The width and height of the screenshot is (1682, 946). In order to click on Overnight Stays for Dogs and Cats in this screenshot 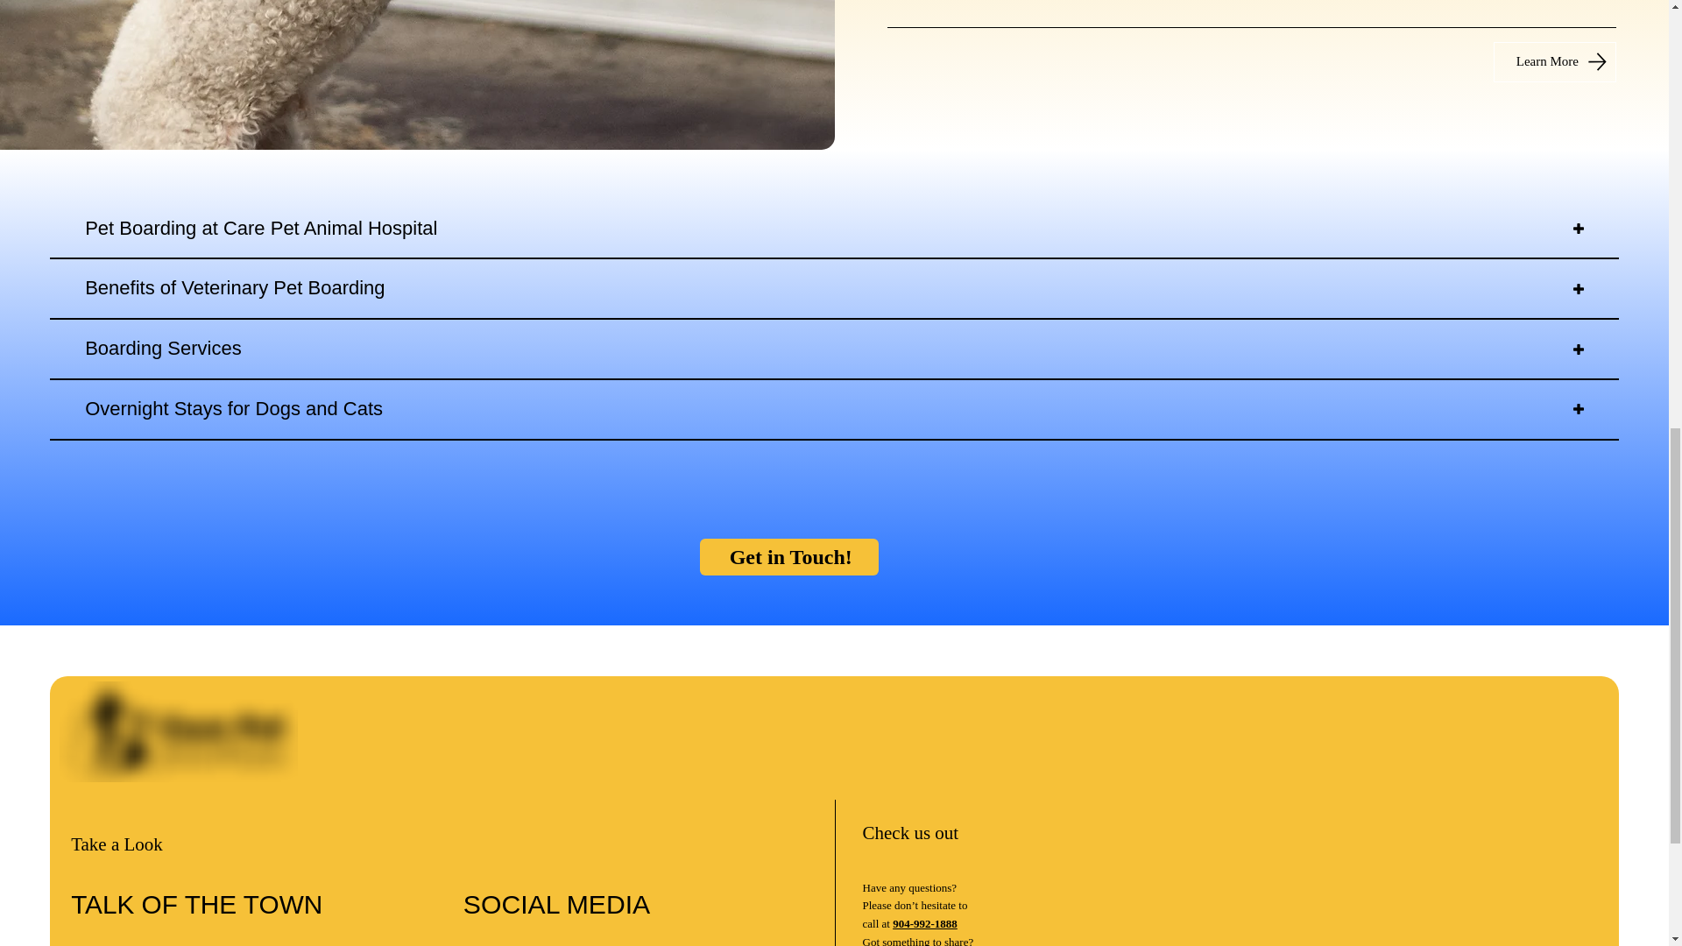, I will do `click(834, 410)`.